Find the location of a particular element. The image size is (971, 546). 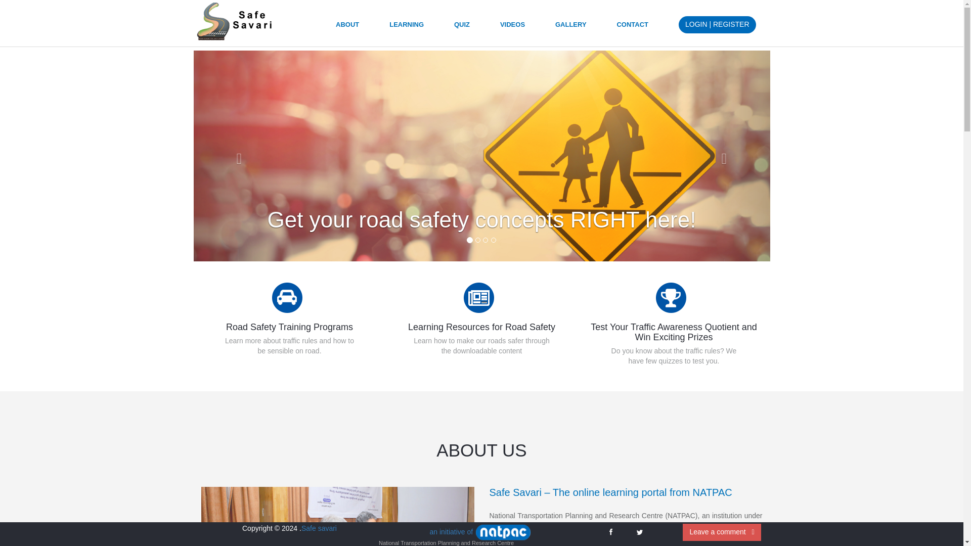

QUIZ is located at coordinates (462, 28).